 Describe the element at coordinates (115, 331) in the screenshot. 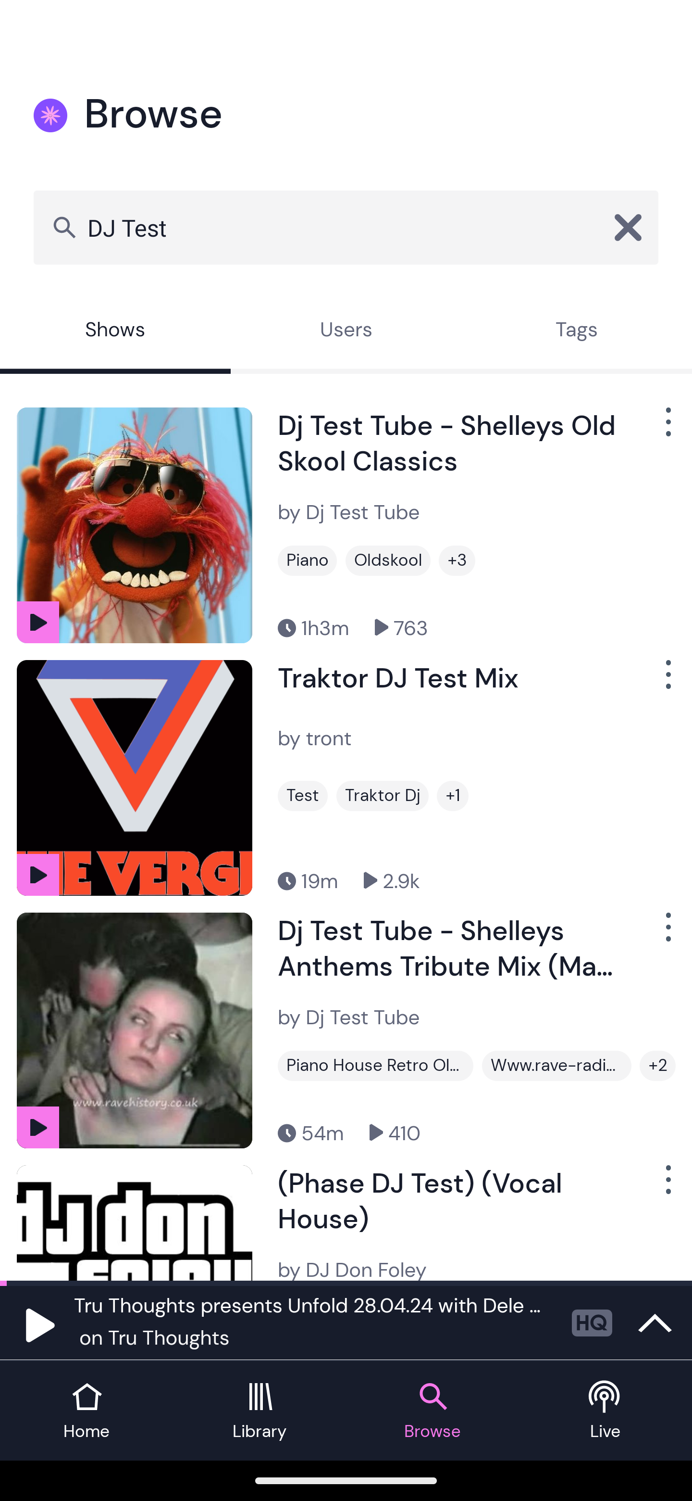

I see `Shows` at that location.